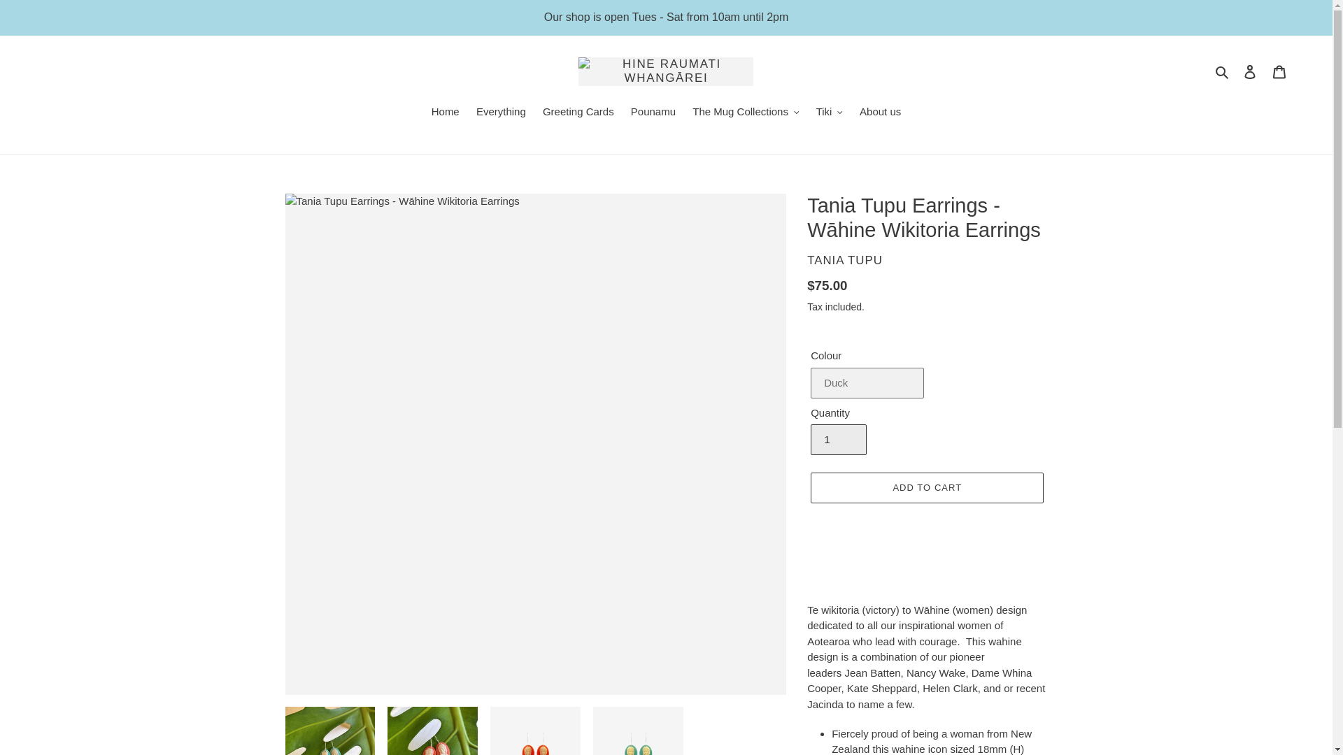 This screenshot has width=1343, height=755. What do you see at coordinates (746, 112) in the screenshot?
I see `The Mug Collections` at bounding box center [746, 112].